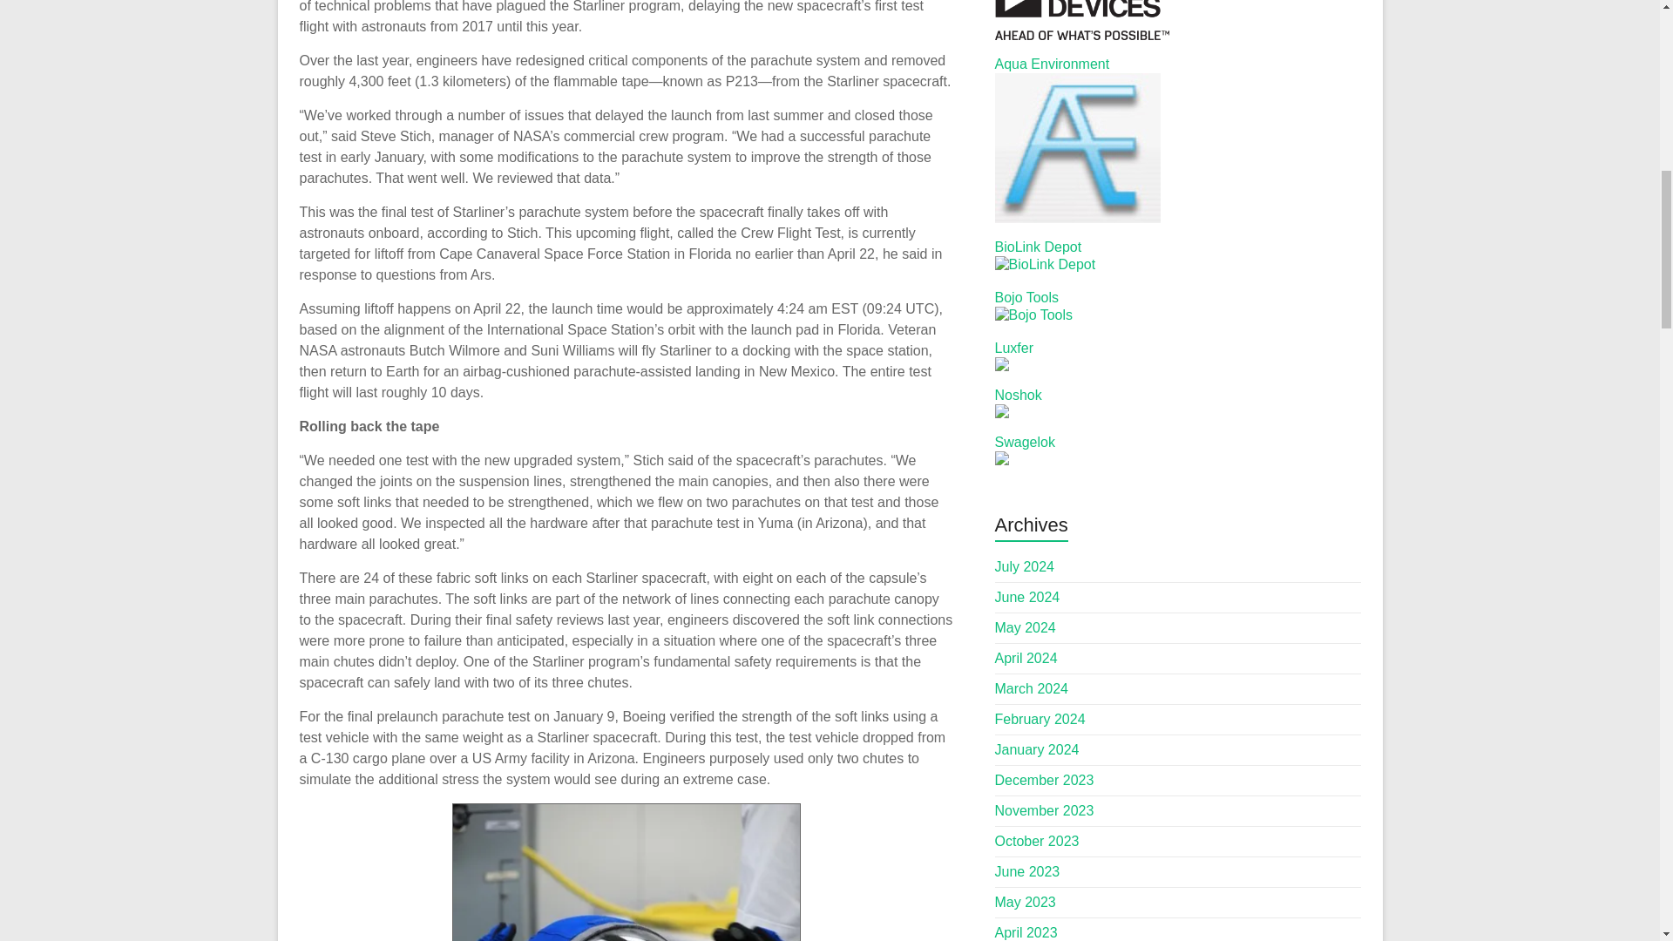 The width and height of the screenshot is (1673, 941). What do you see at coordinates (1026, 296) in the screenshot?
I see `Bojo Tools` at bounding box center [1026, 296].